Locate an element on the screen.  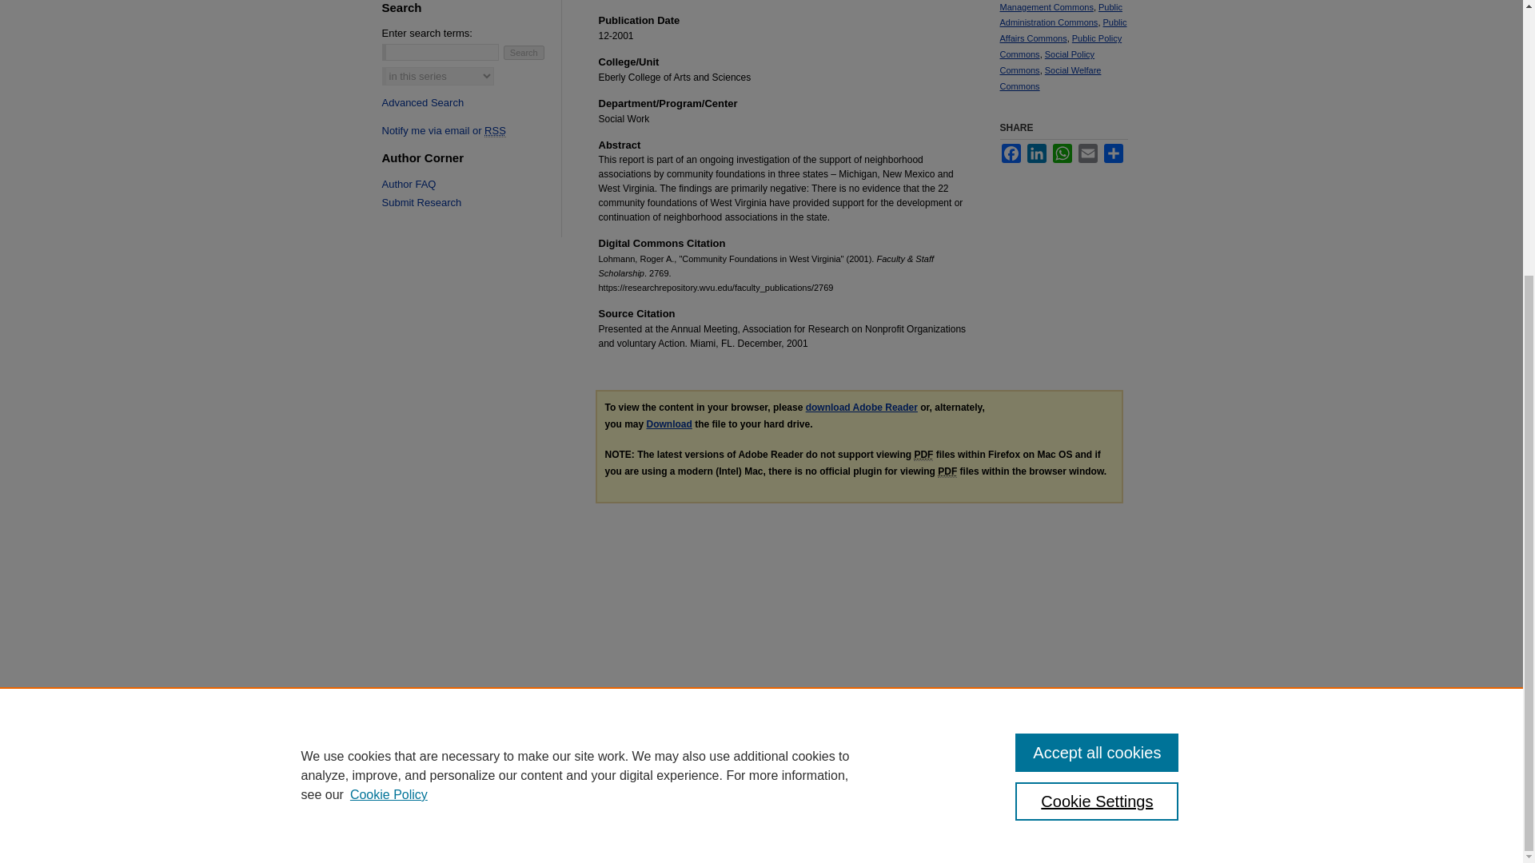
Public Affairs Commons is located at coordinates (1063, 30).